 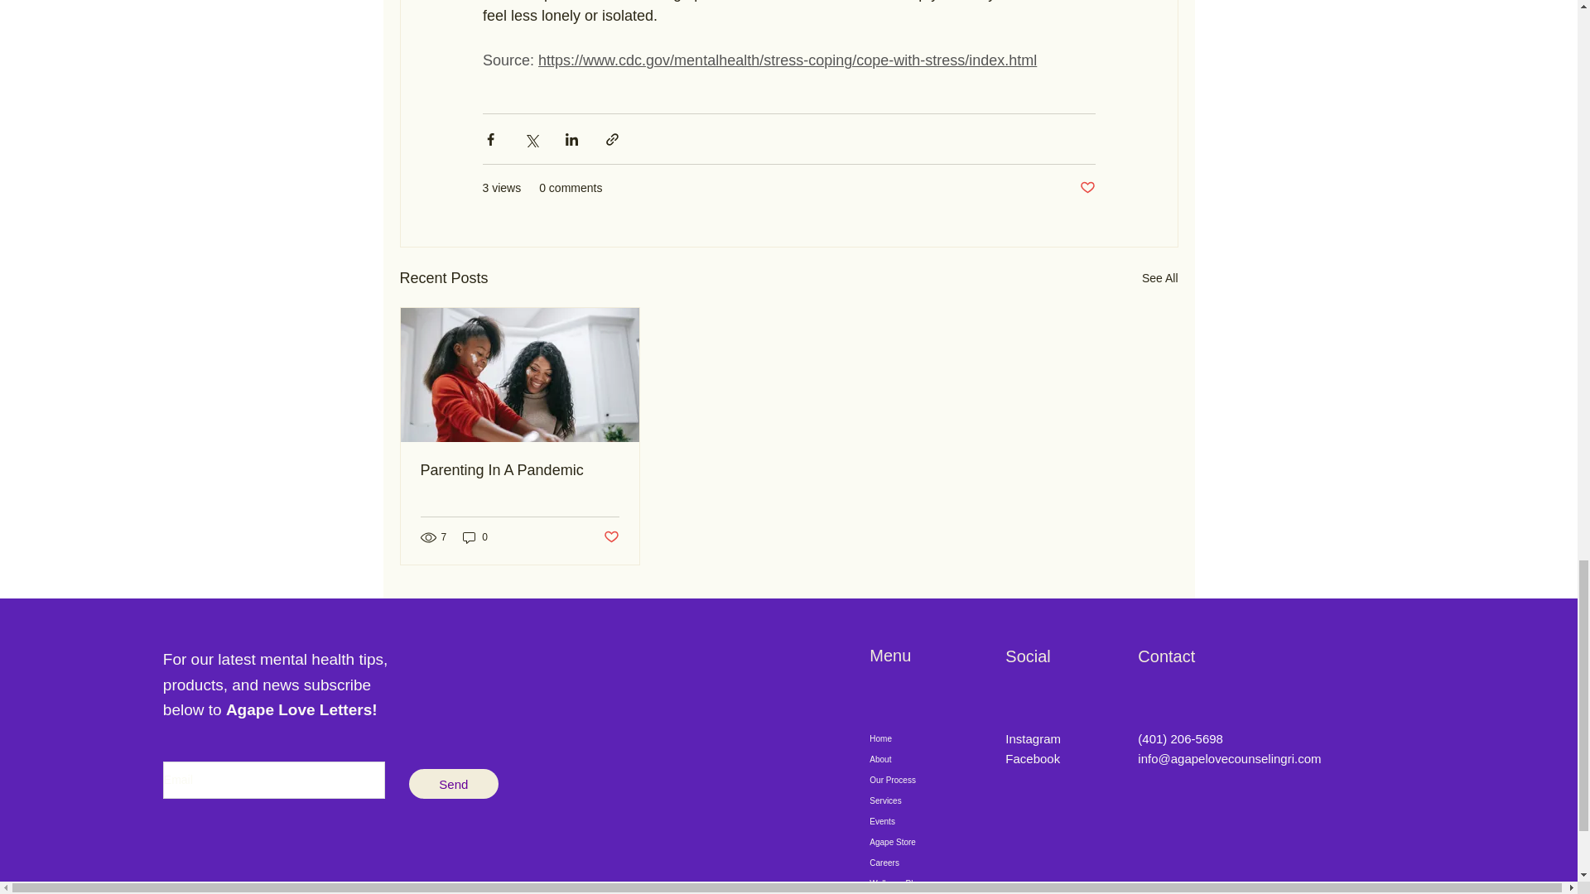 What do you see at coordinates (919, 884) in the screenshot?
I see `Wellness Plans` at bounding box center [919, 884].